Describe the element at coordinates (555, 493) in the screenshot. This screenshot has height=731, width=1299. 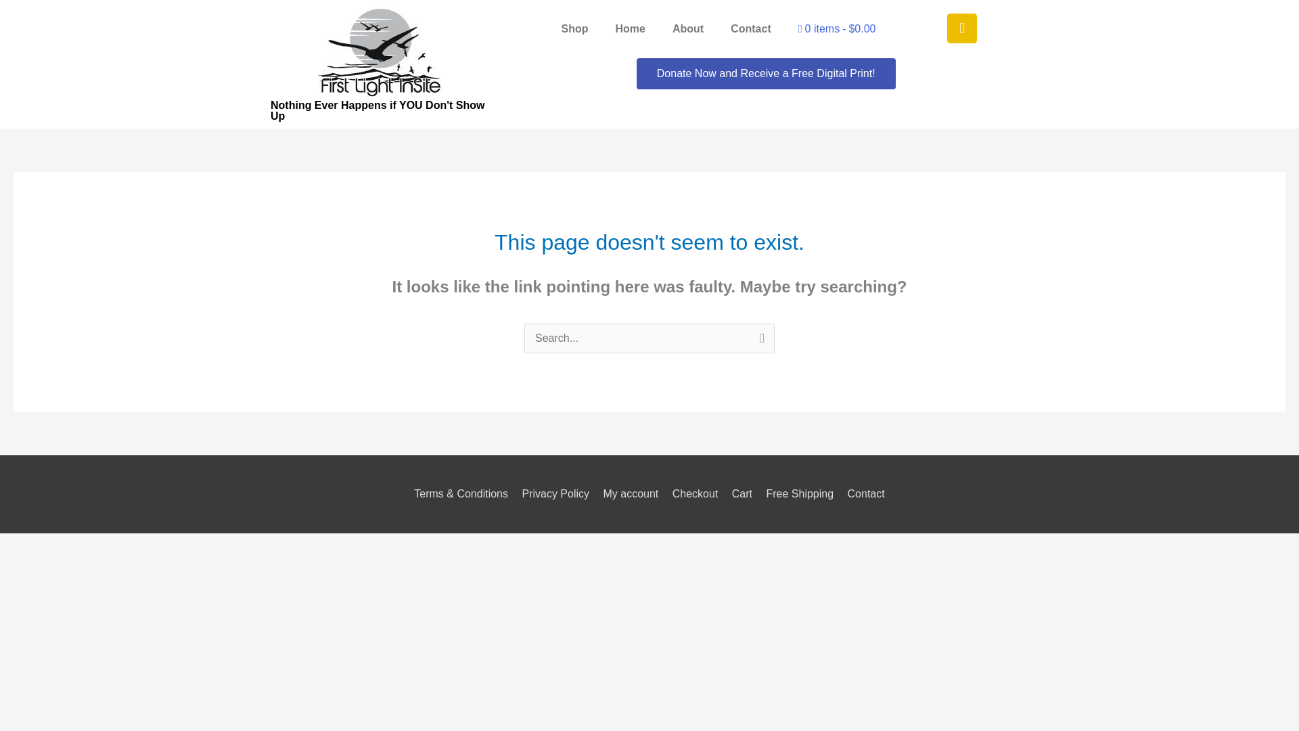
I see `Privacy Policy` at that location.